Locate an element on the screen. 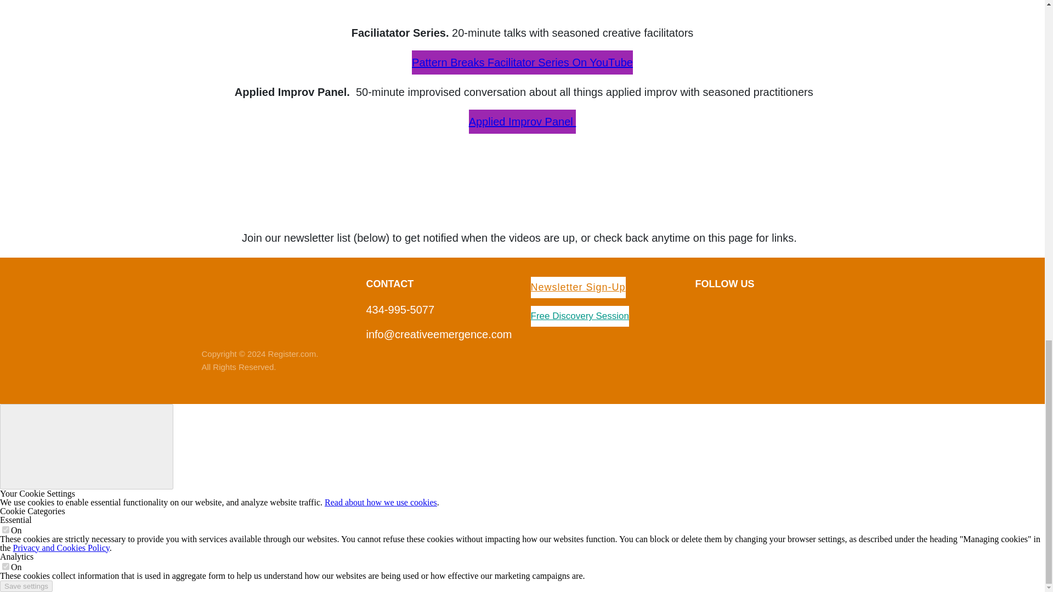 The image size is (1053, 592). Applied Improv Panel is located at coordinates (522, 122).